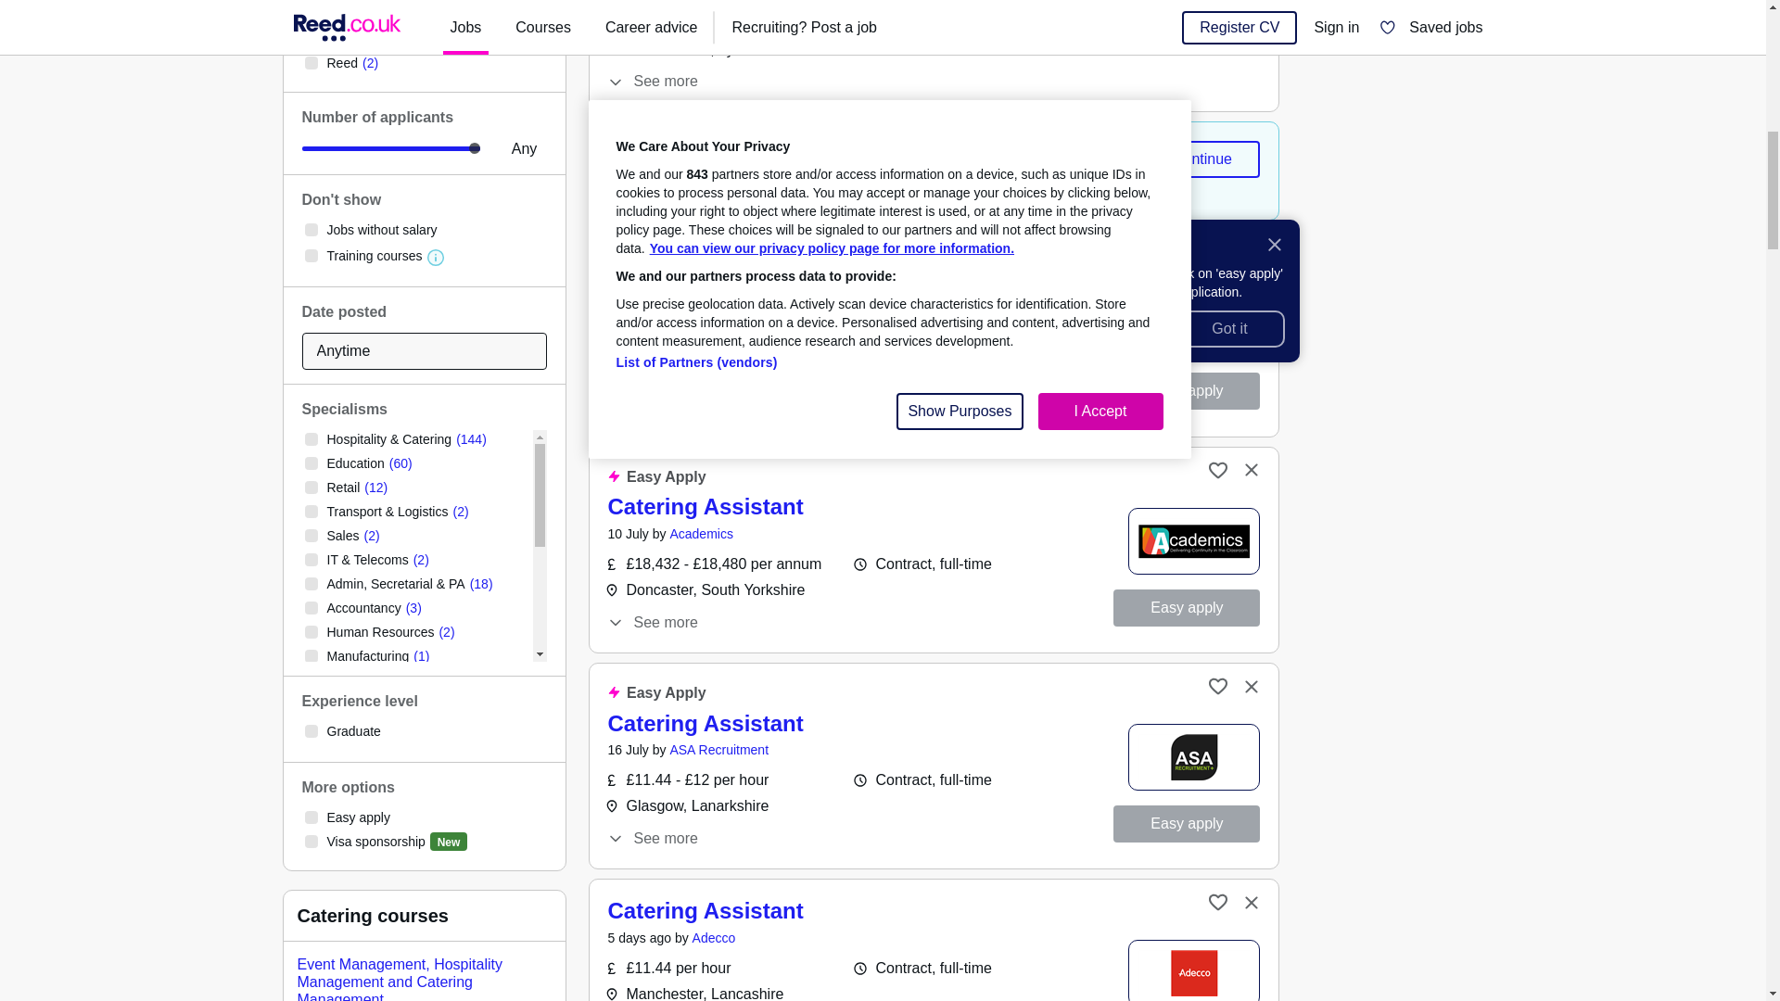 Image resolution: width=1780 pixels, height=1001 pixels. I want to click on on, so click(310, 229).